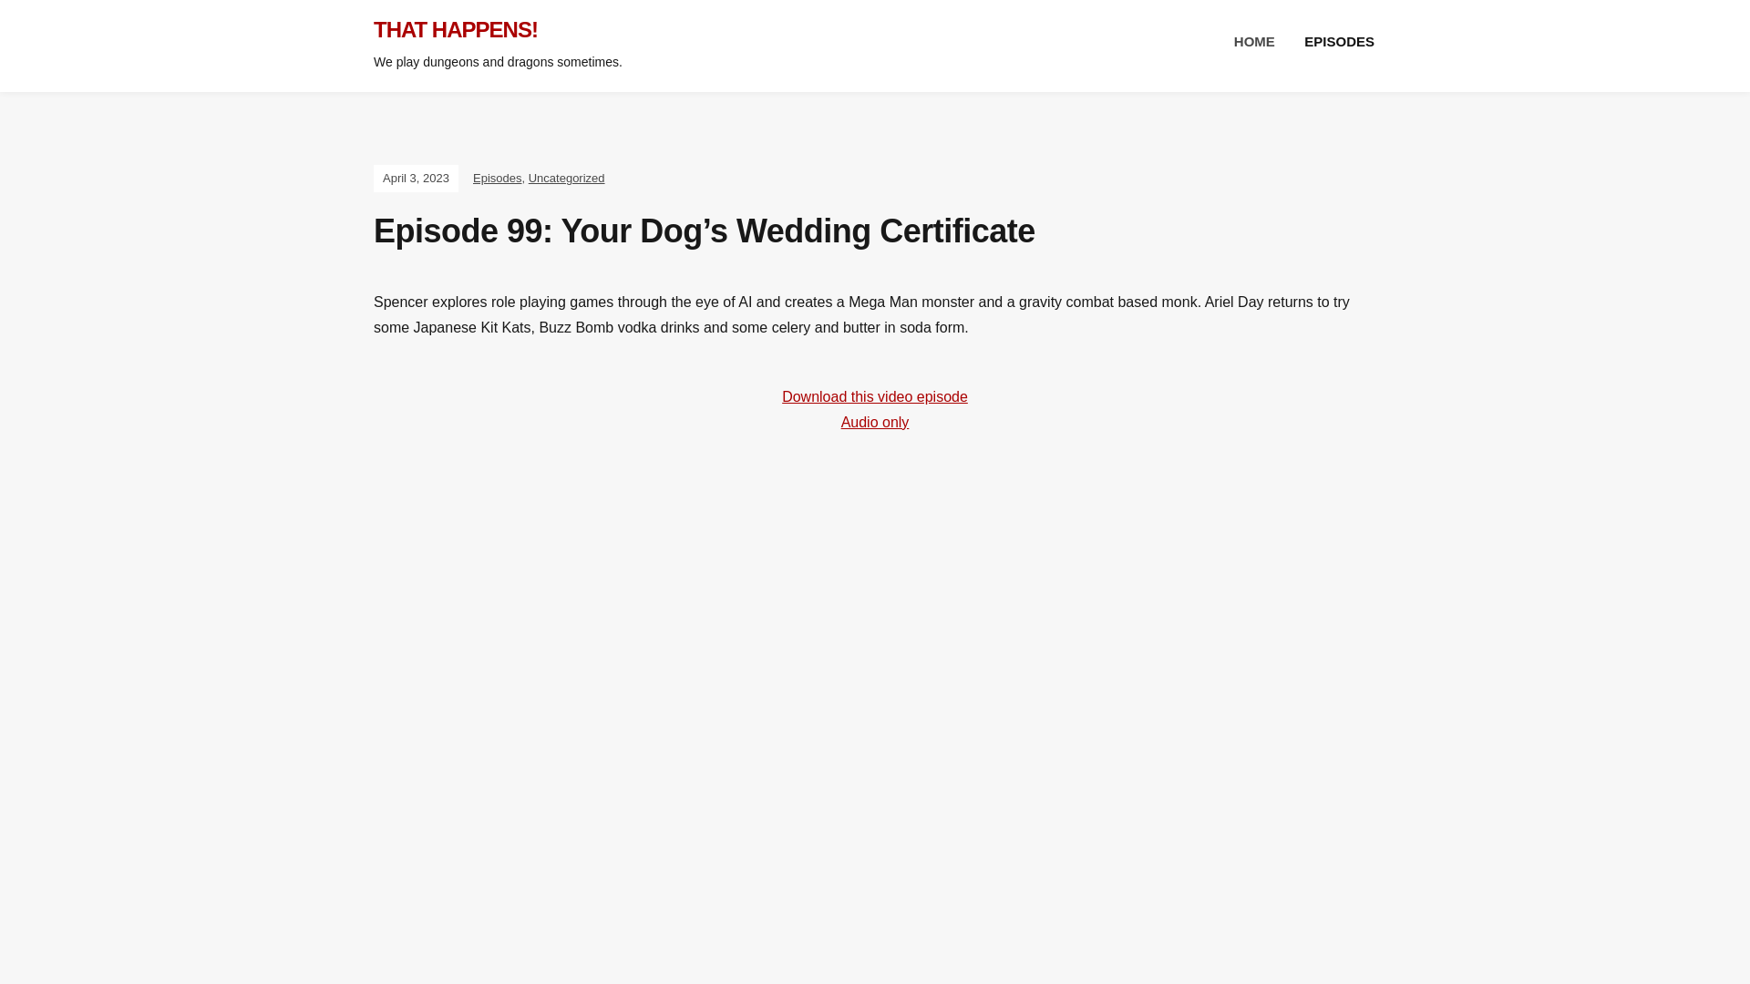 Image resolution: width=1750 pixels, height=984 pixels. What do you see at coordinates (567, 178) in the screenshot?
I see `Uncategorized` at bounding box center [567, 178].